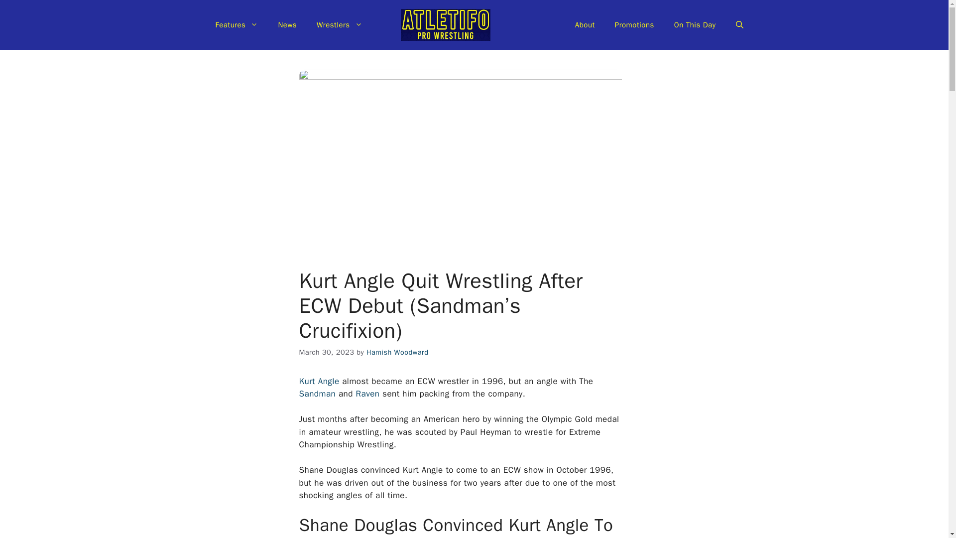 Image resolution: width=956 pixels, height=538 pixels. Describe the element at coordinates (634, 25) in the screenshot. I see `Promotions` at that location.